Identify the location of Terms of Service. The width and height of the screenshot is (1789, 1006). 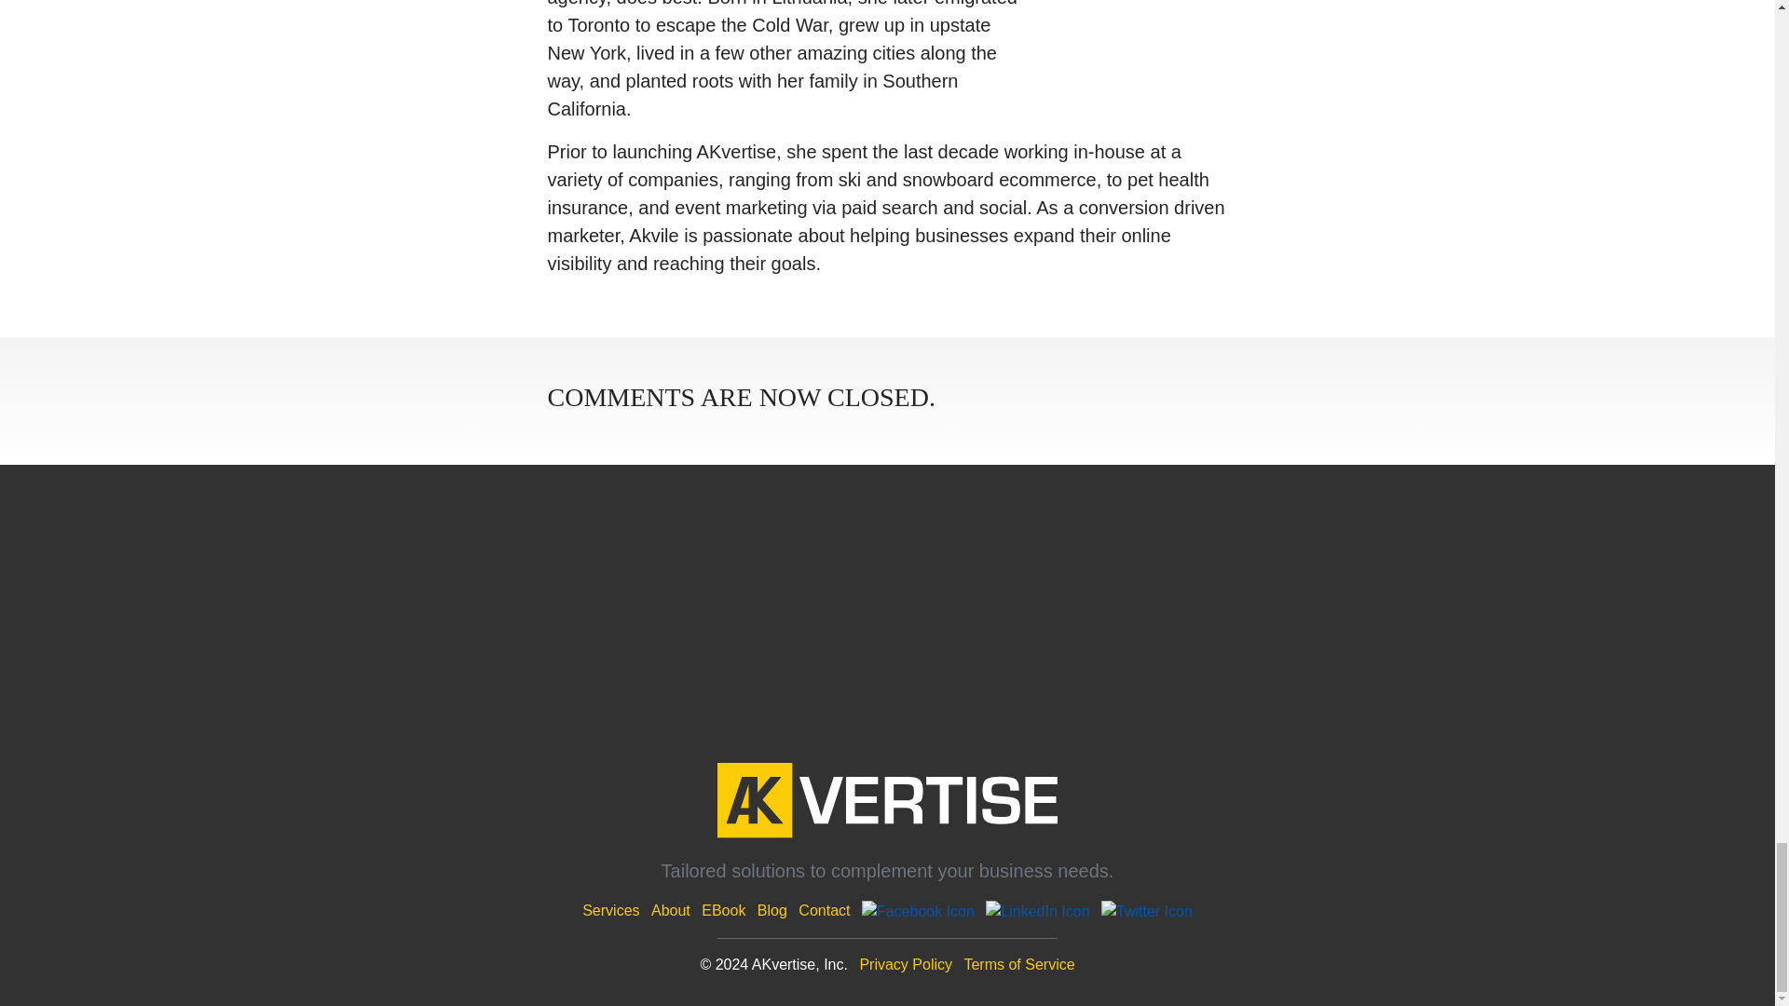
(1019, 965).